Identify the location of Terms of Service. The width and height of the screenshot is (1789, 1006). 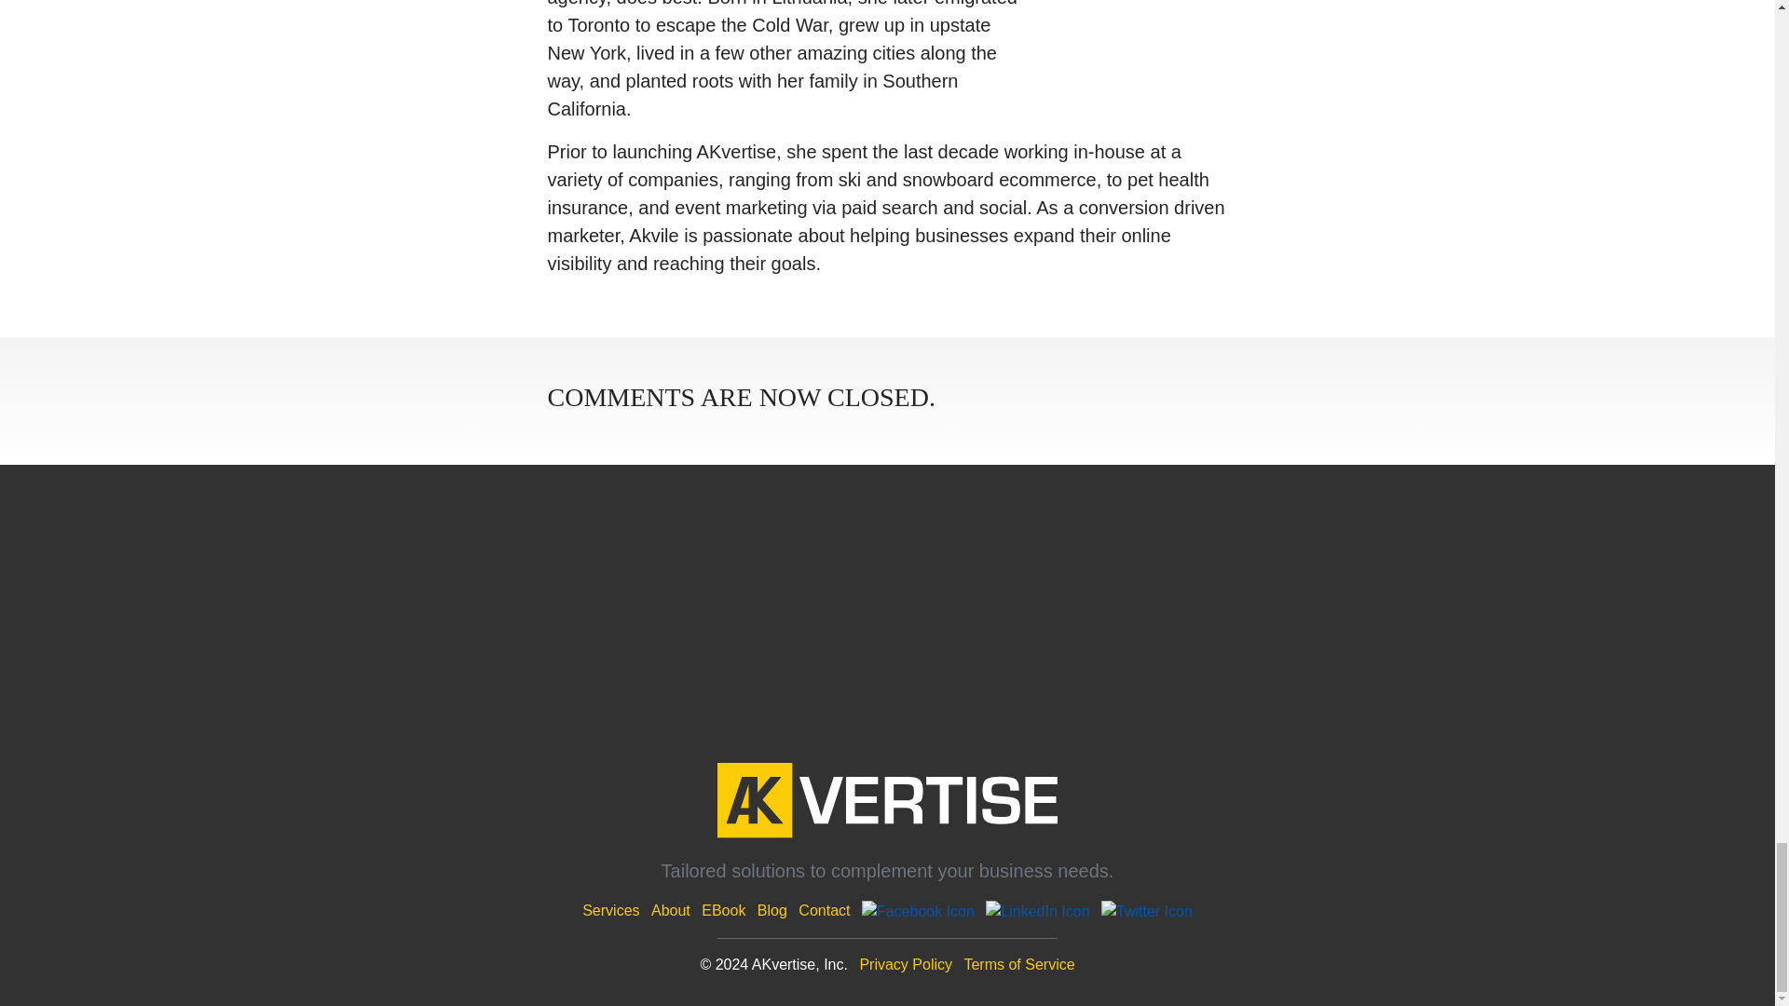
(1019, 965).